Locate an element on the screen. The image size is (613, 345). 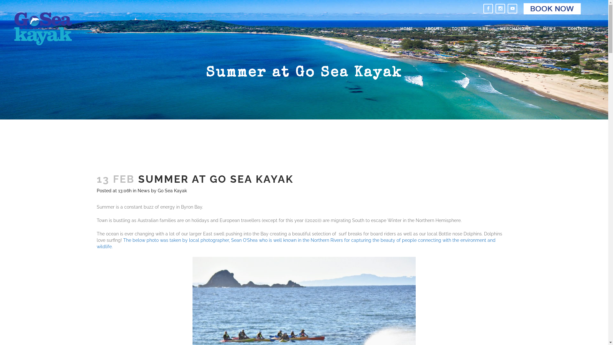
HIRE is located at coordinates (483, 29).